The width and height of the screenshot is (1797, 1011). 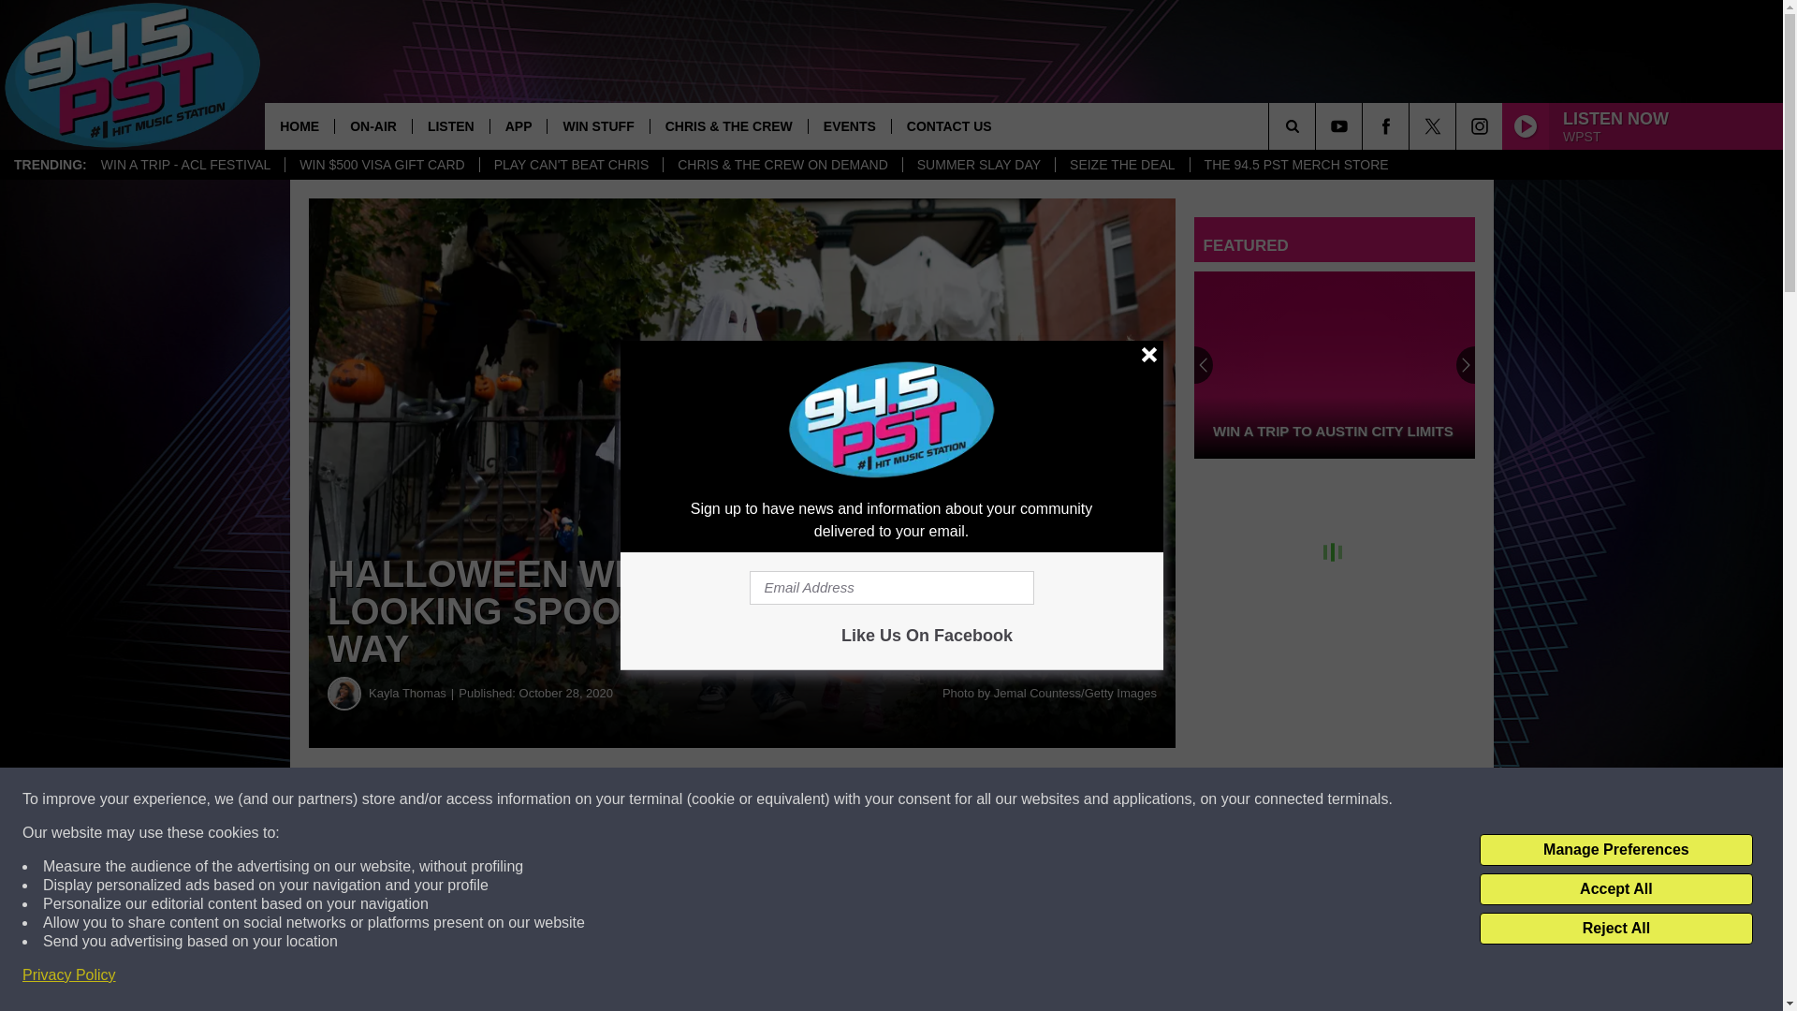 I want to click on Share on Facebook, so click(x=511, y=799).